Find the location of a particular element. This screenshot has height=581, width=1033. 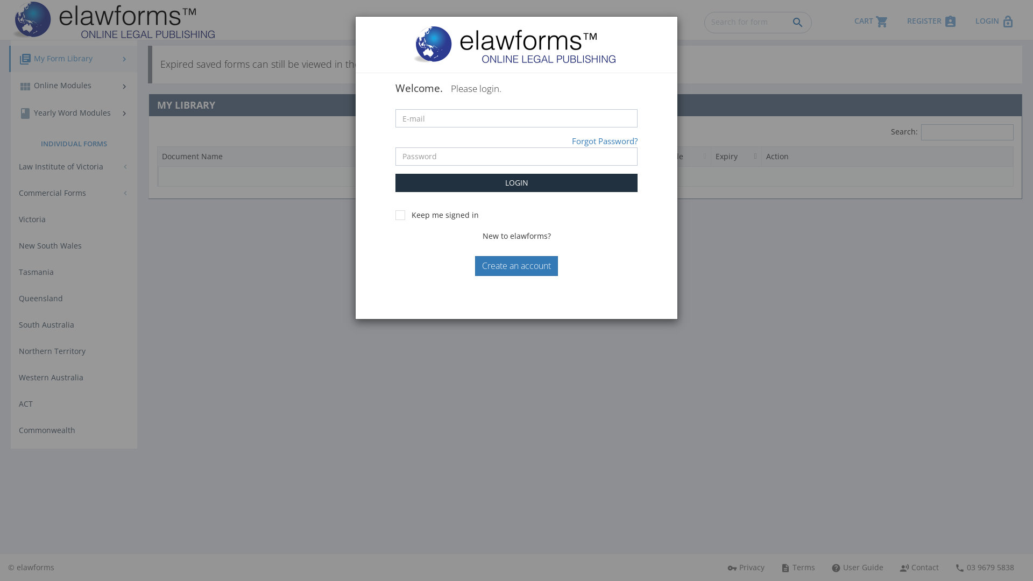

REGISTER
assignment_ind is located at coordinates (933, 20).